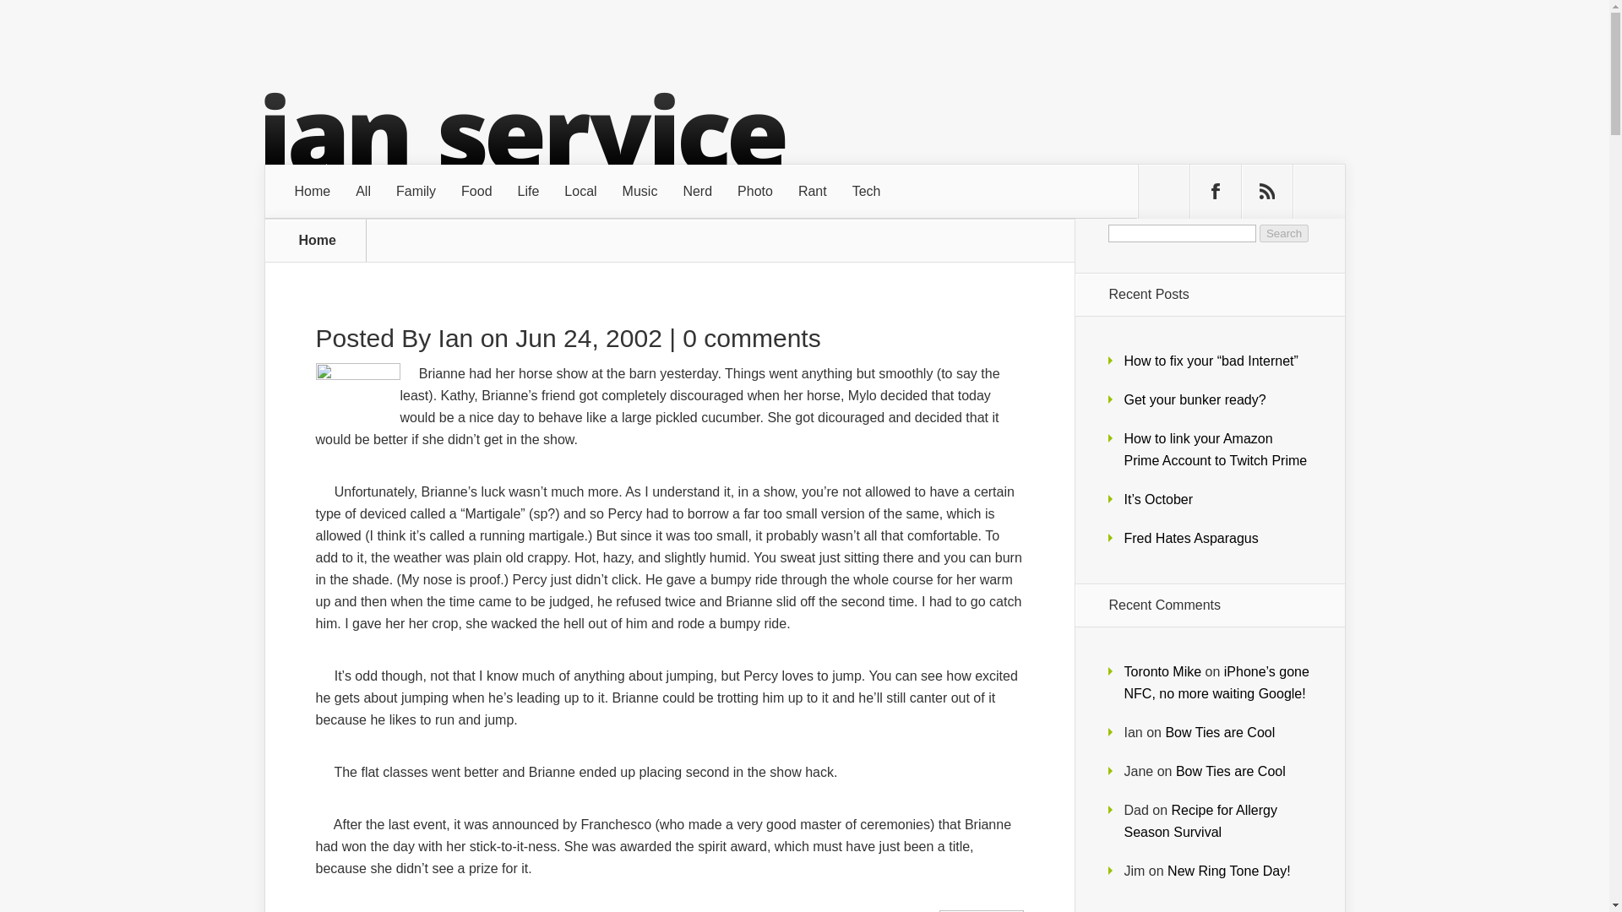 This screenshot has width=1622, height=912. What do you see at coordinates (455, 338) in the screenshot?
I see `Ian` at bounding box center [455, 338].